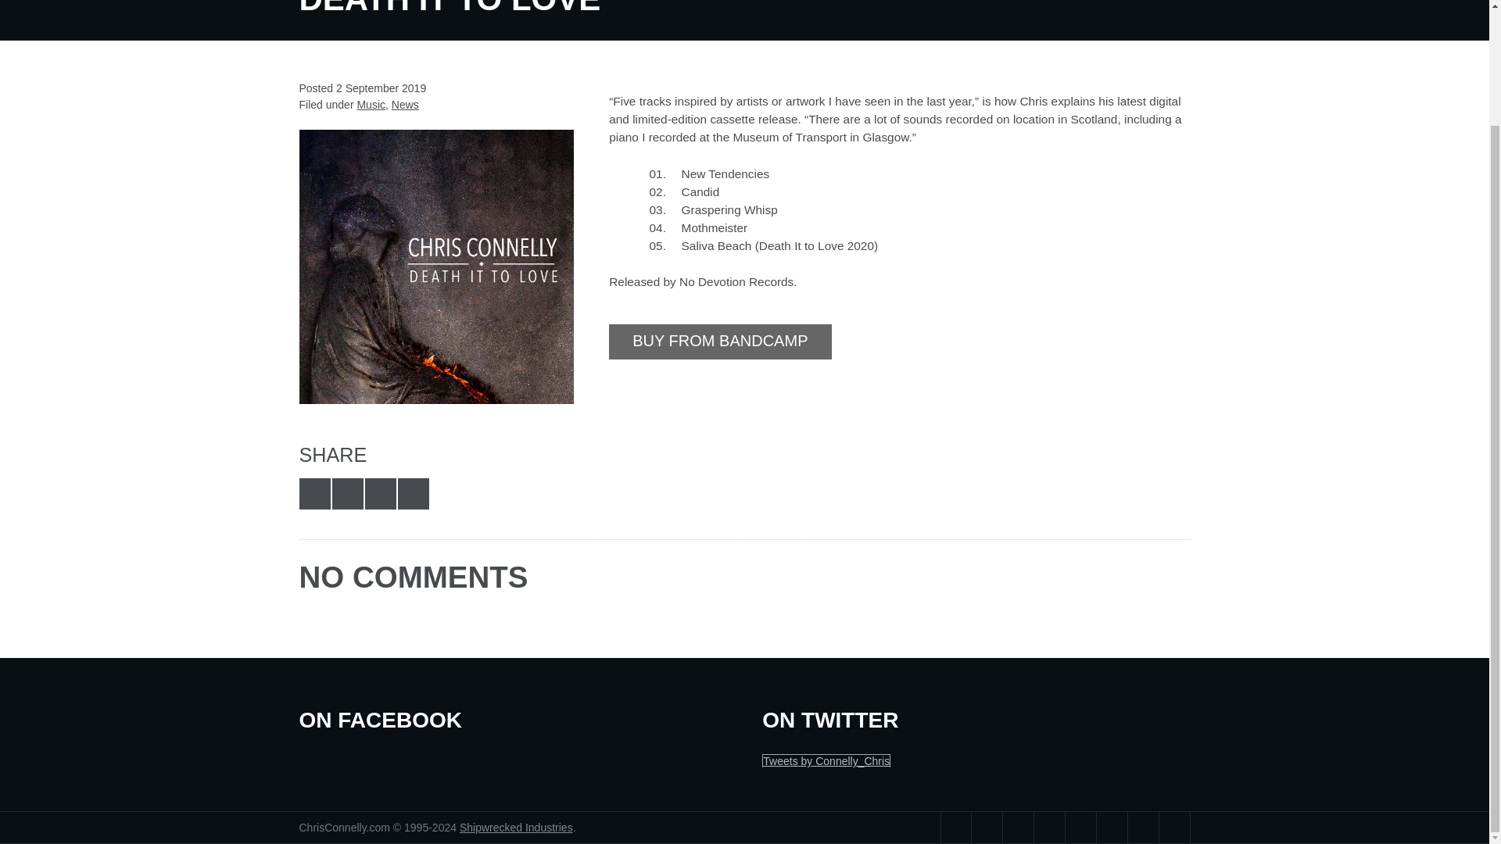  What do you see at coordinates (347, 494) in the screenshot?
I see `Share on Facebook` at bounding box center [347, 494].